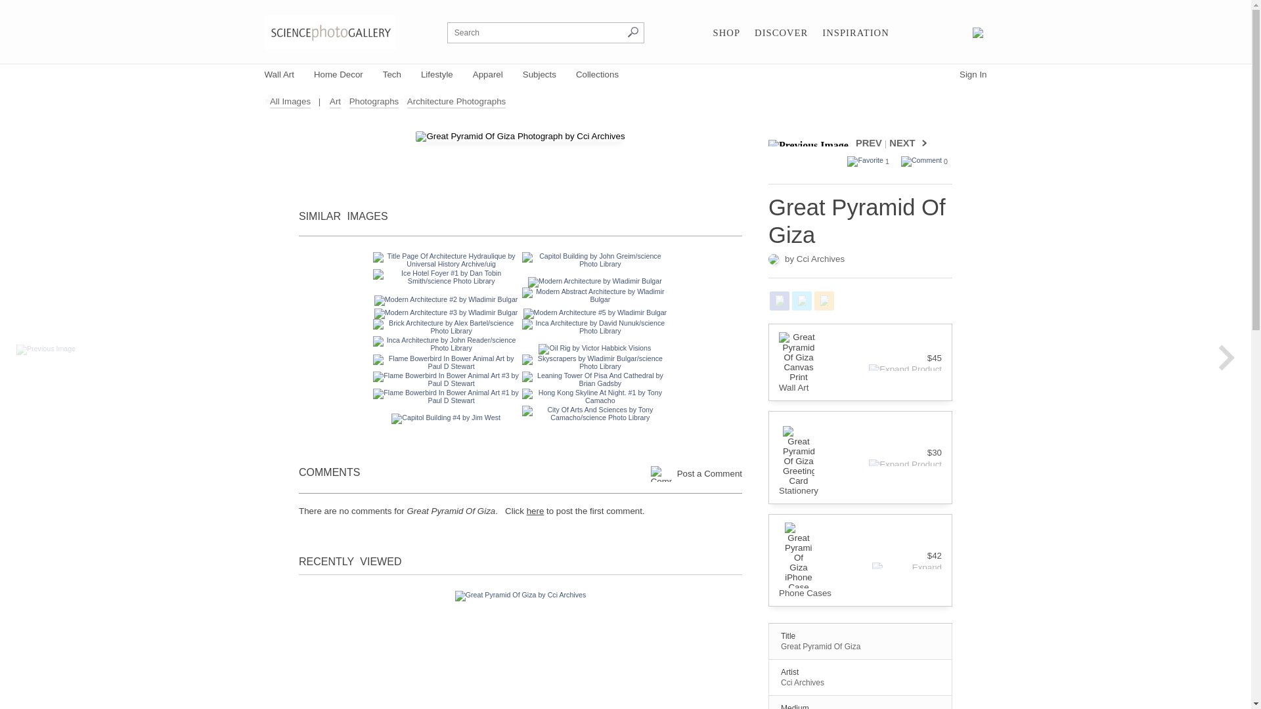 The width and height of the screenshot is (1261, 709). Describe the element at coordinates (866, 161) in the screenshot. I see `Favorite` at that location.